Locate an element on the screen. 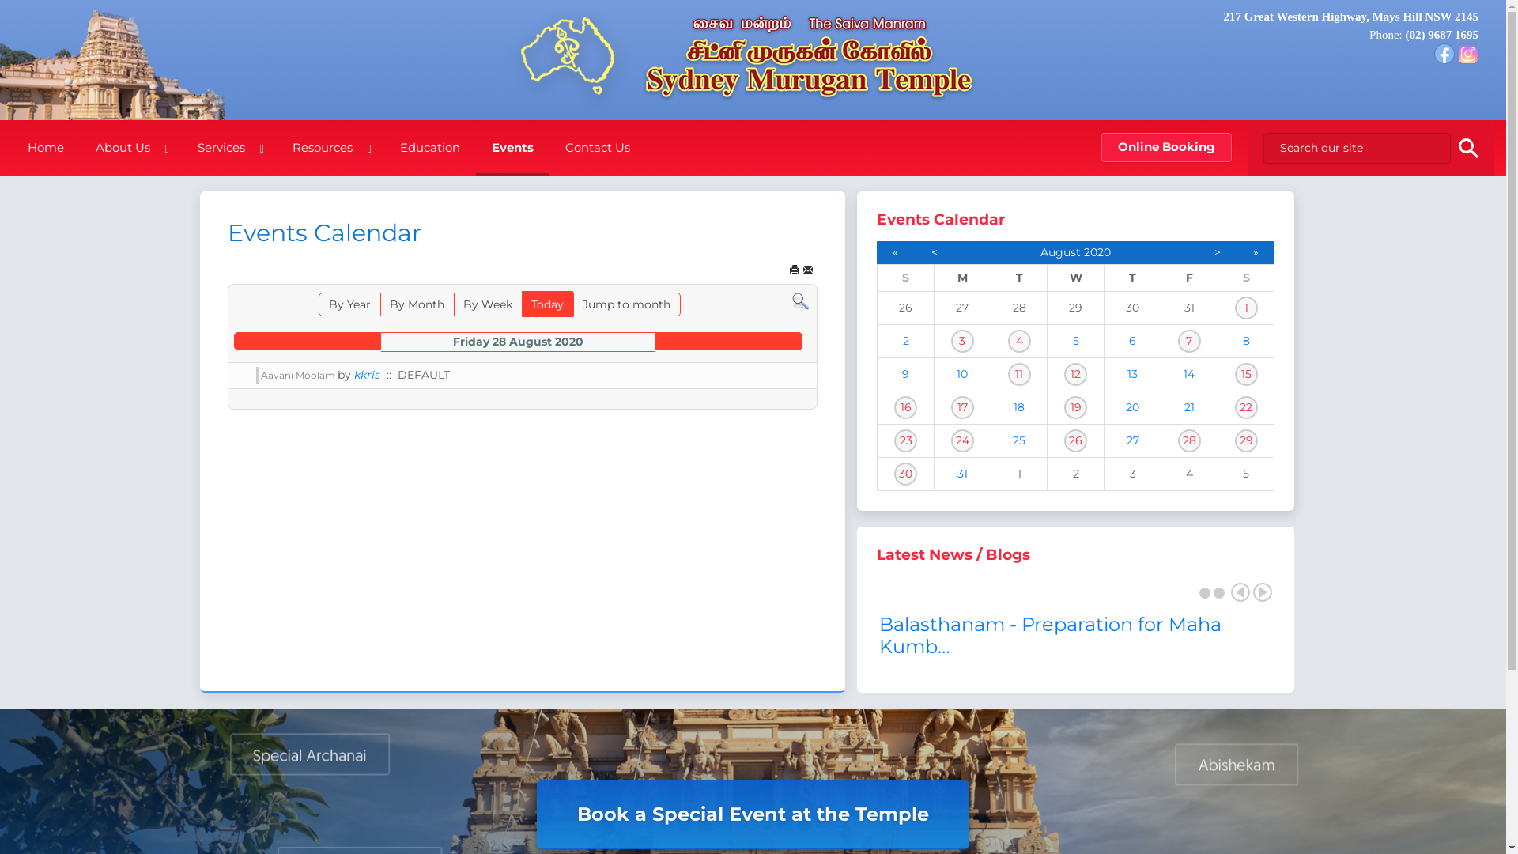 The image size is (1518, 854). 1 is located at coordinates (1205, 593).